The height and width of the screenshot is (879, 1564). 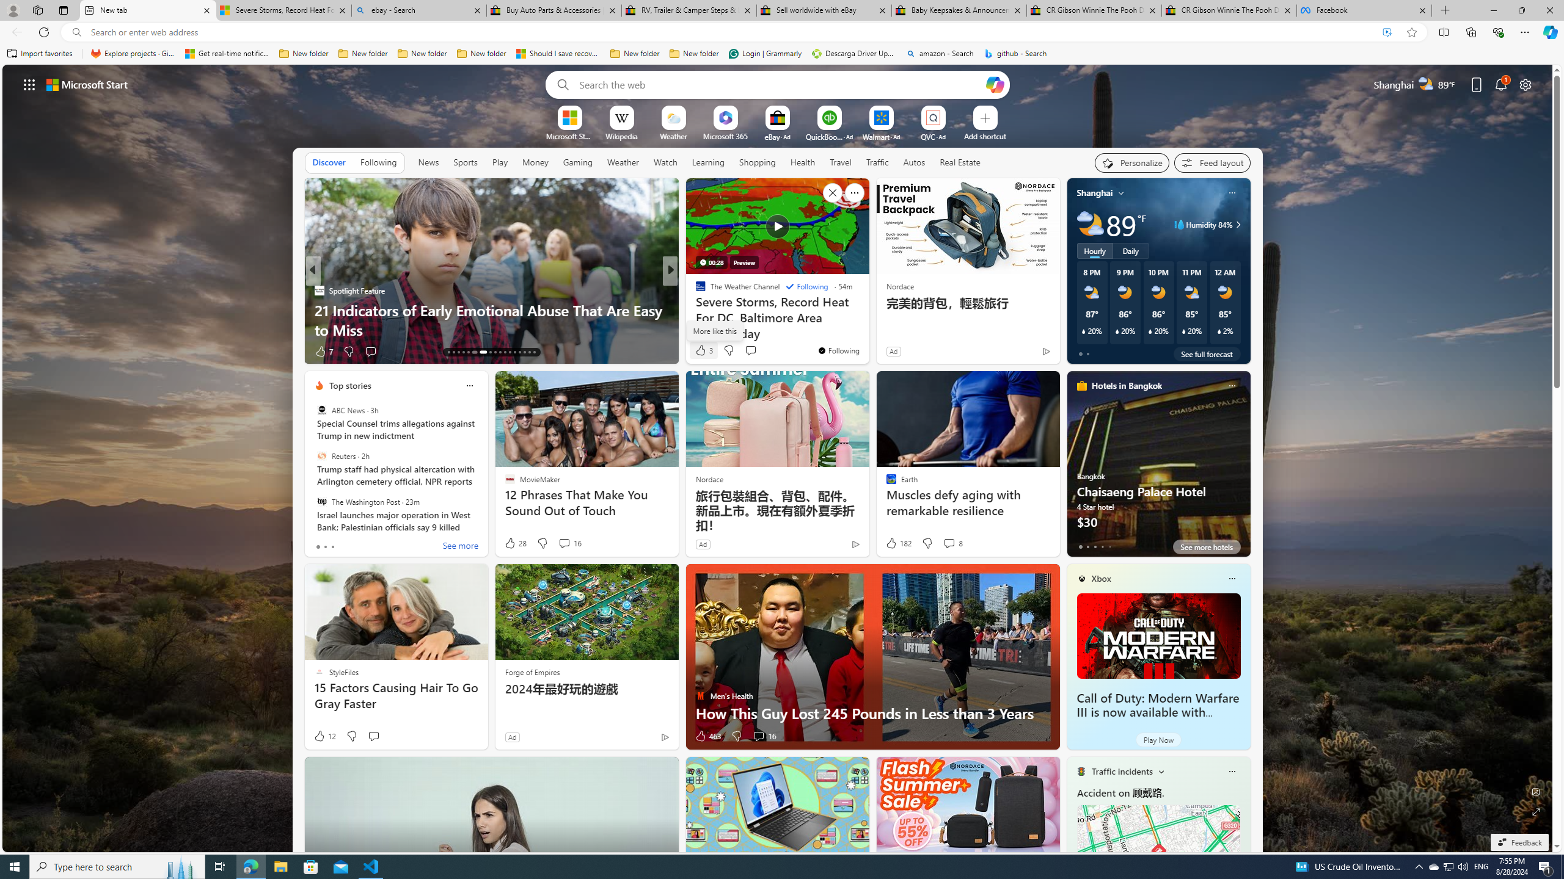 What do you see at coordinates (1102, 546) in the screenshot?
I see `tab-3` at bounding box center [1102, 546].